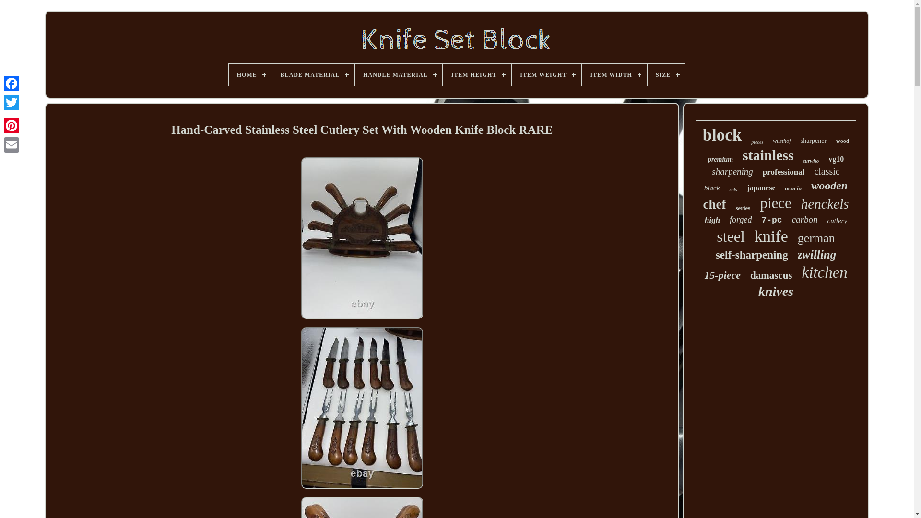 This screenshot has width=921, height=518. Describe the element at coordinates (398, 75) in the screenshot. I see `HANDLE MATERIAL` at that location.